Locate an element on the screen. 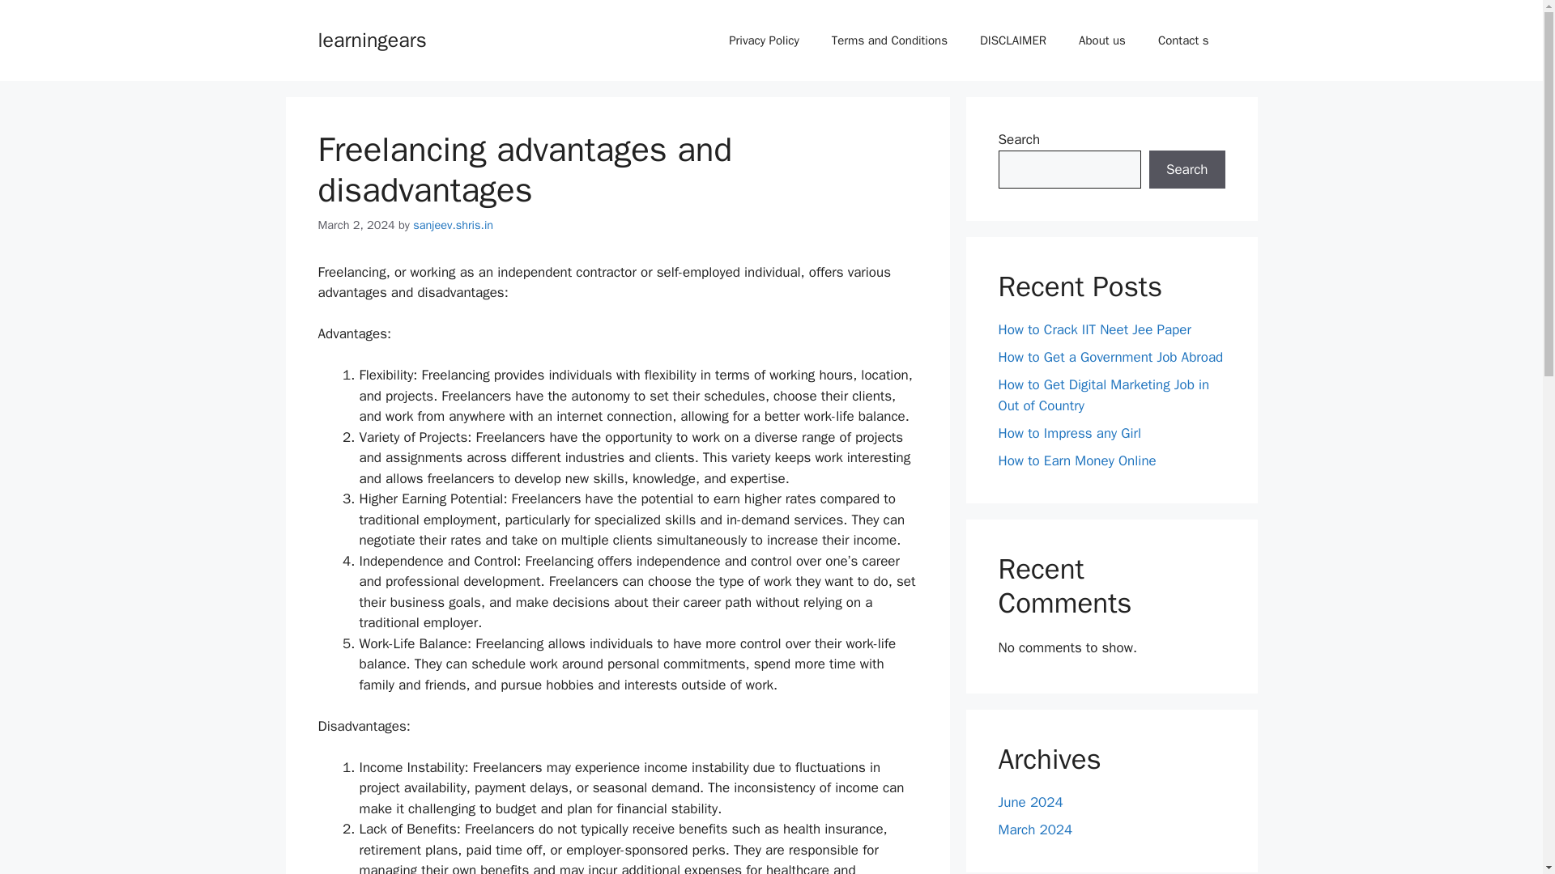 The image size is (1555, 874). learningears is located at coordinates (371, 39).